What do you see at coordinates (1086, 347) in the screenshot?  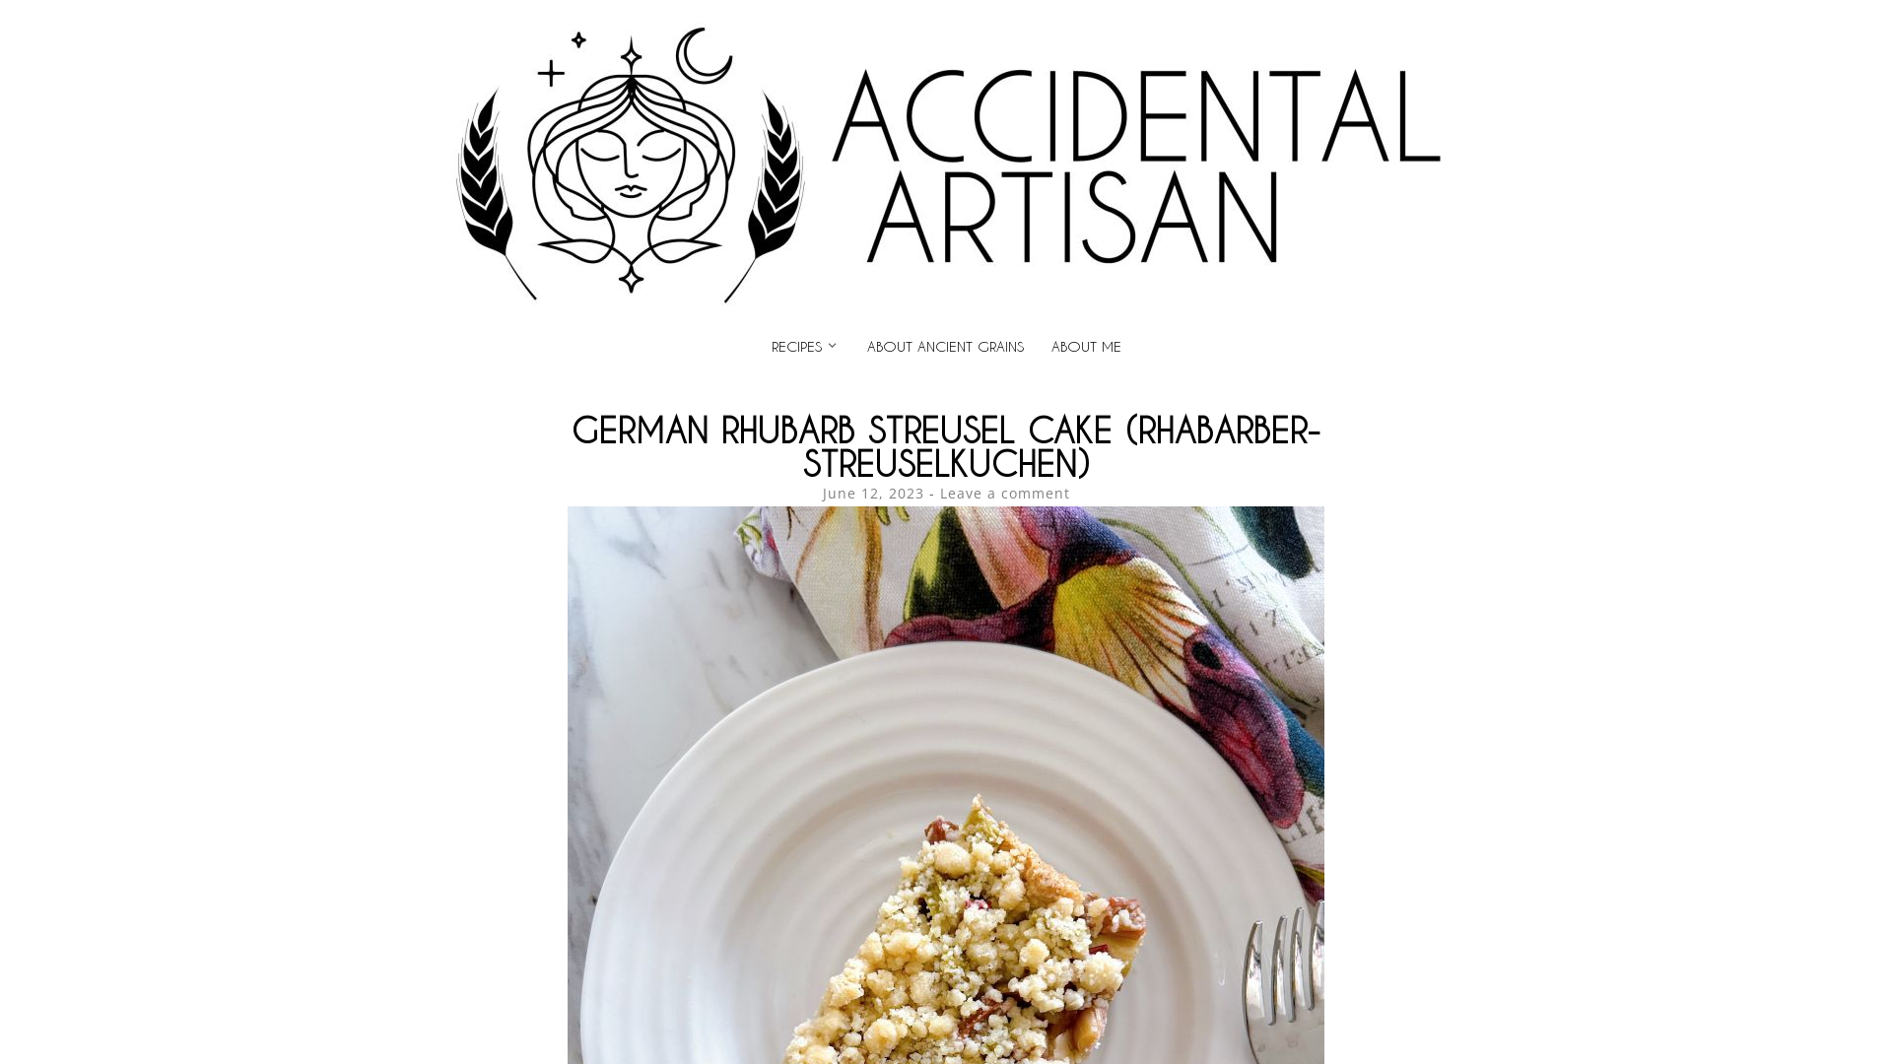 I see `ABOUT ME` at bounding box center [1086, 347].